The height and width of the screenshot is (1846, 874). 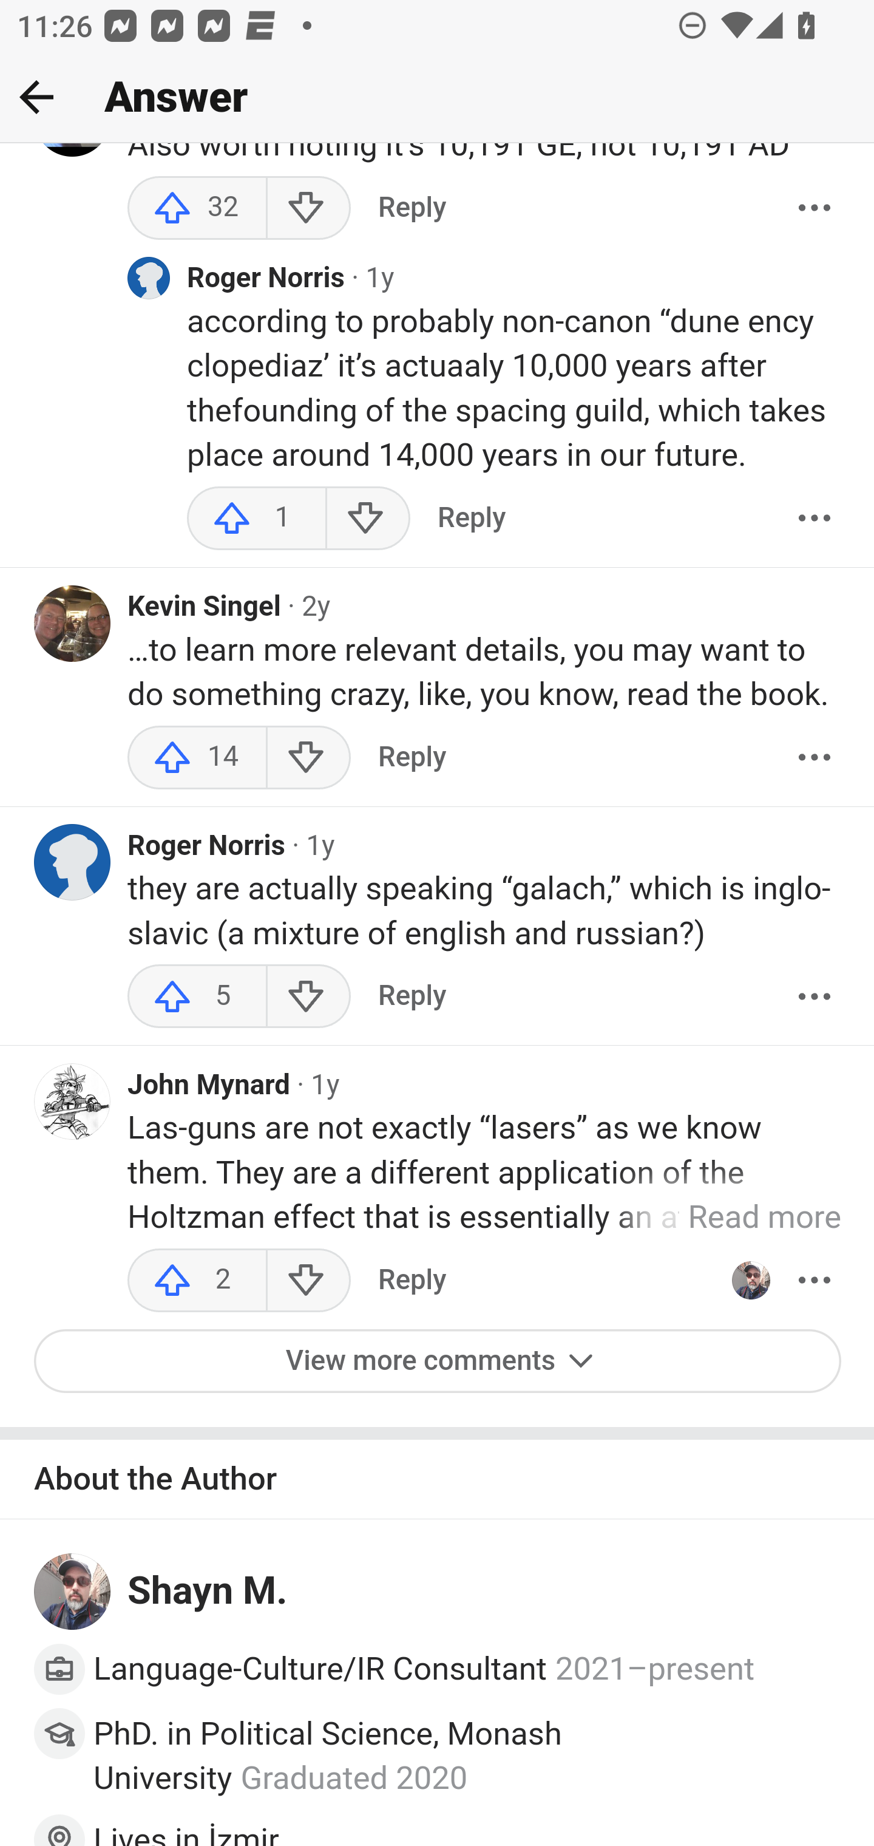 What do you see at coordinates (257, 520) in the screenshot?
I see `1 upvote` at bounding box center [257, 520].